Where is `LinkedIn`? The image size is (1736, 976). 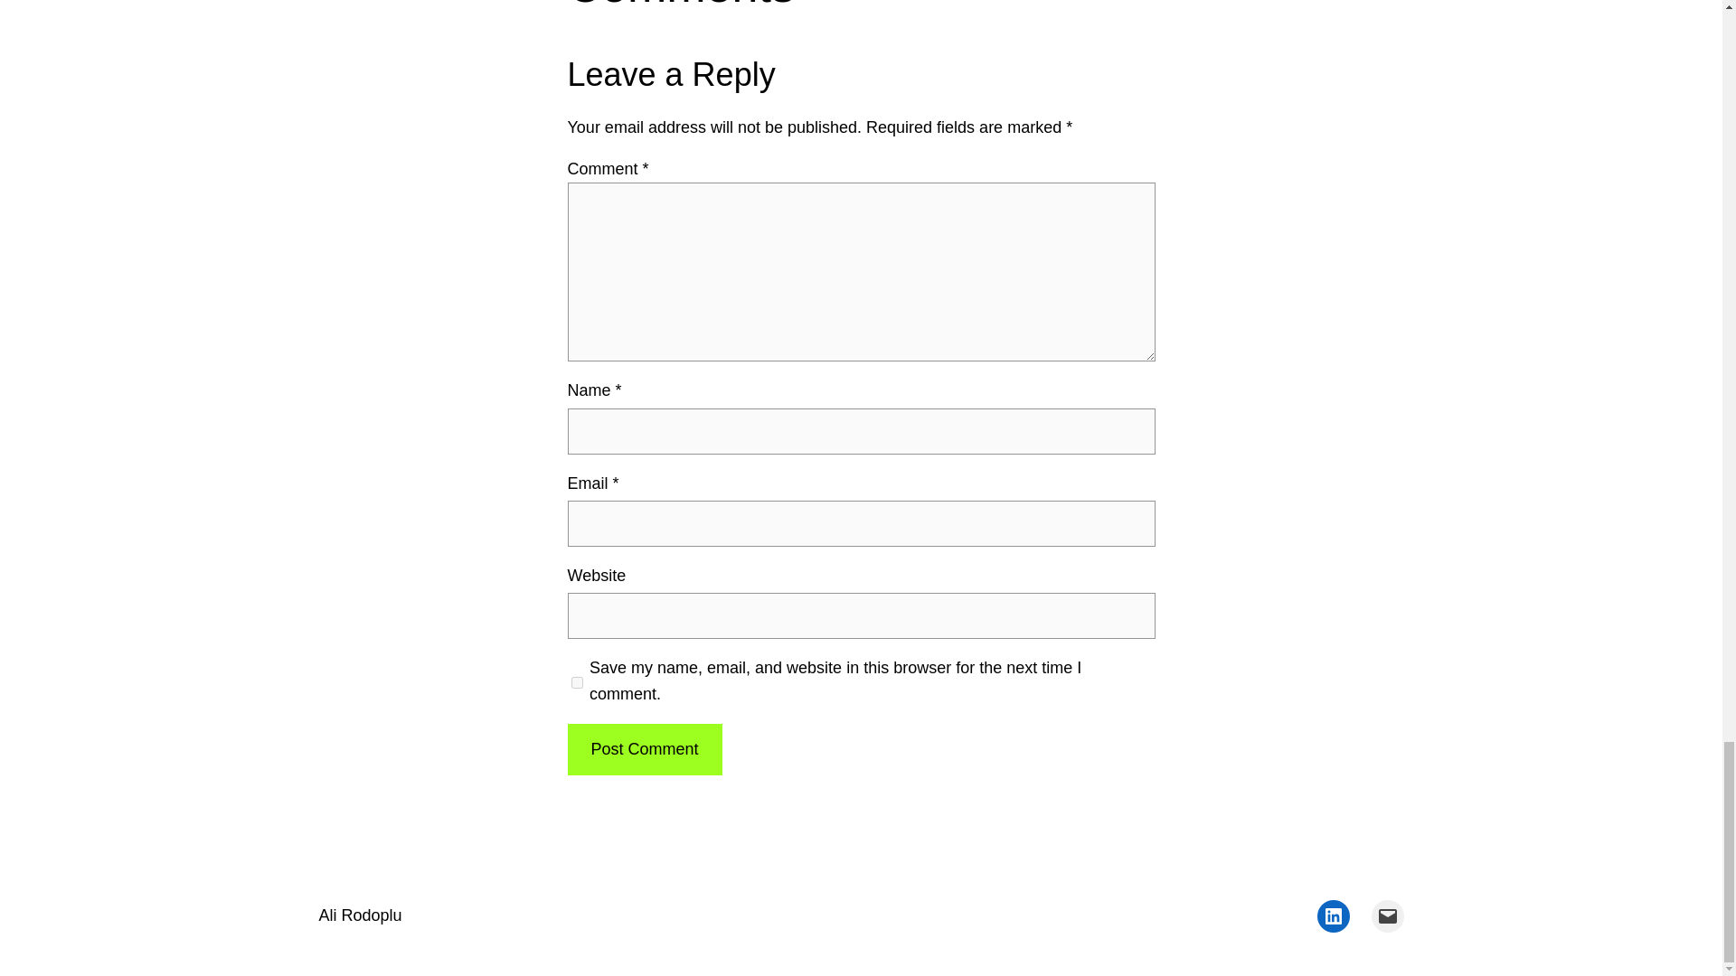 LinkedIn is located at coordinates (1332, 916).